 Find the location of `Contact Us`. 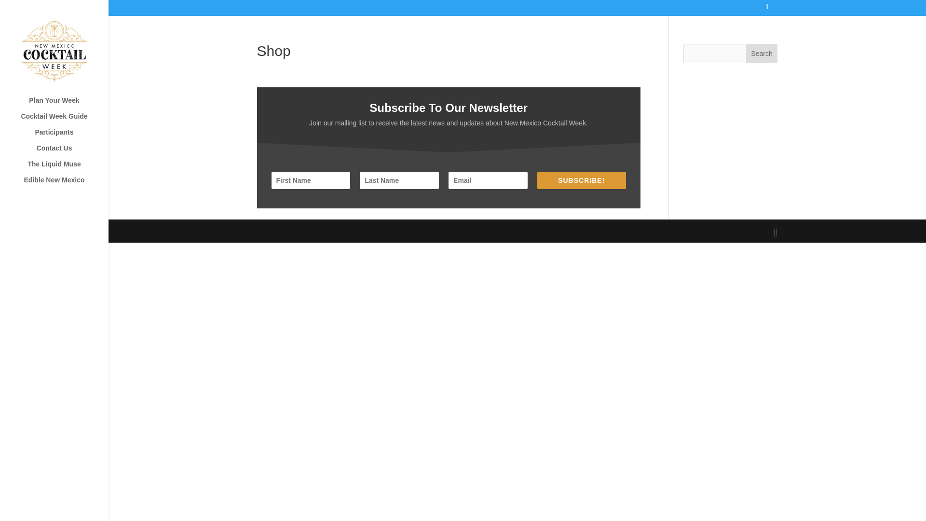

Contact Us is located at coordinates (64, 152).